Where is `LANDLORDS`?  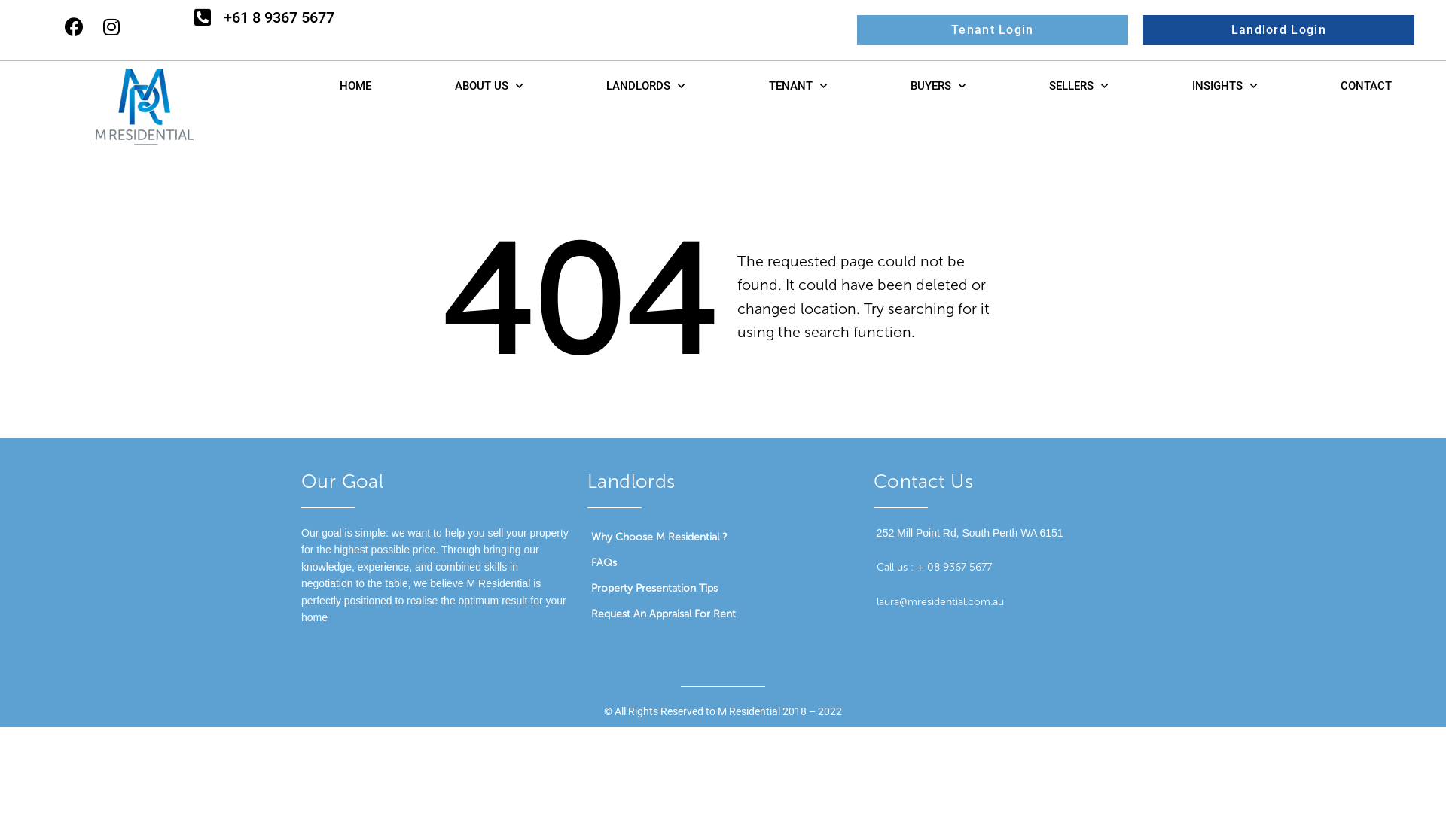
LANDLORDS is located at coordinates (645, 86).